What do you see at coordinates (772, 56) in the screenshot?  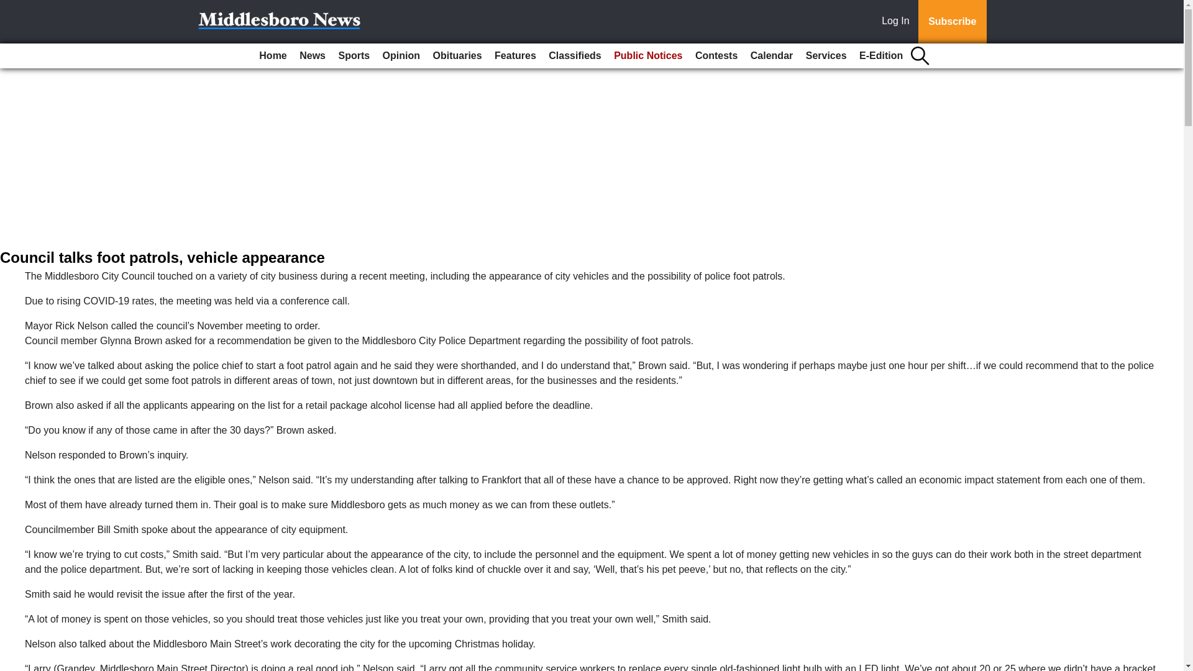 I see `Calendar` at bounding box center [772, 56].